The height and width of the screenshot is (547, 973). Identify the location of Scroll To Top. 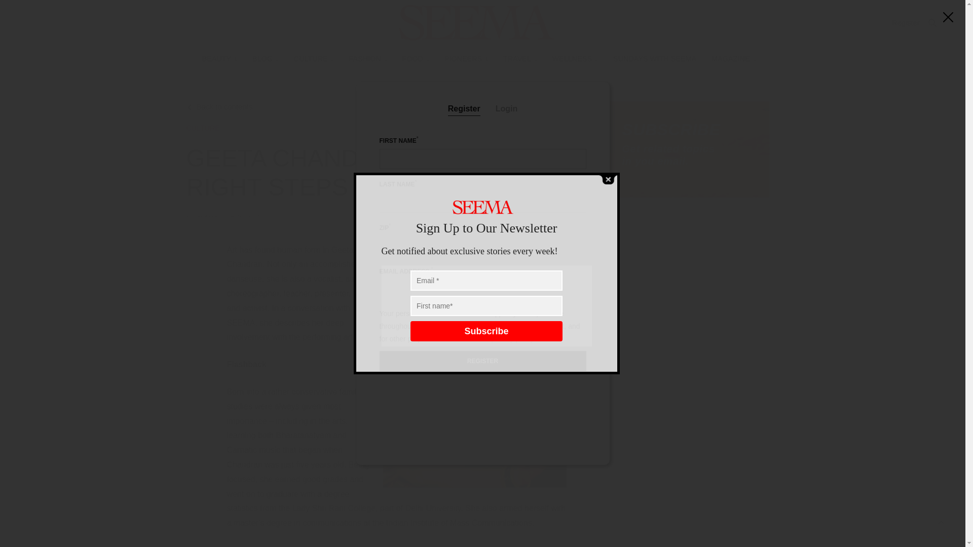
(941, 523).